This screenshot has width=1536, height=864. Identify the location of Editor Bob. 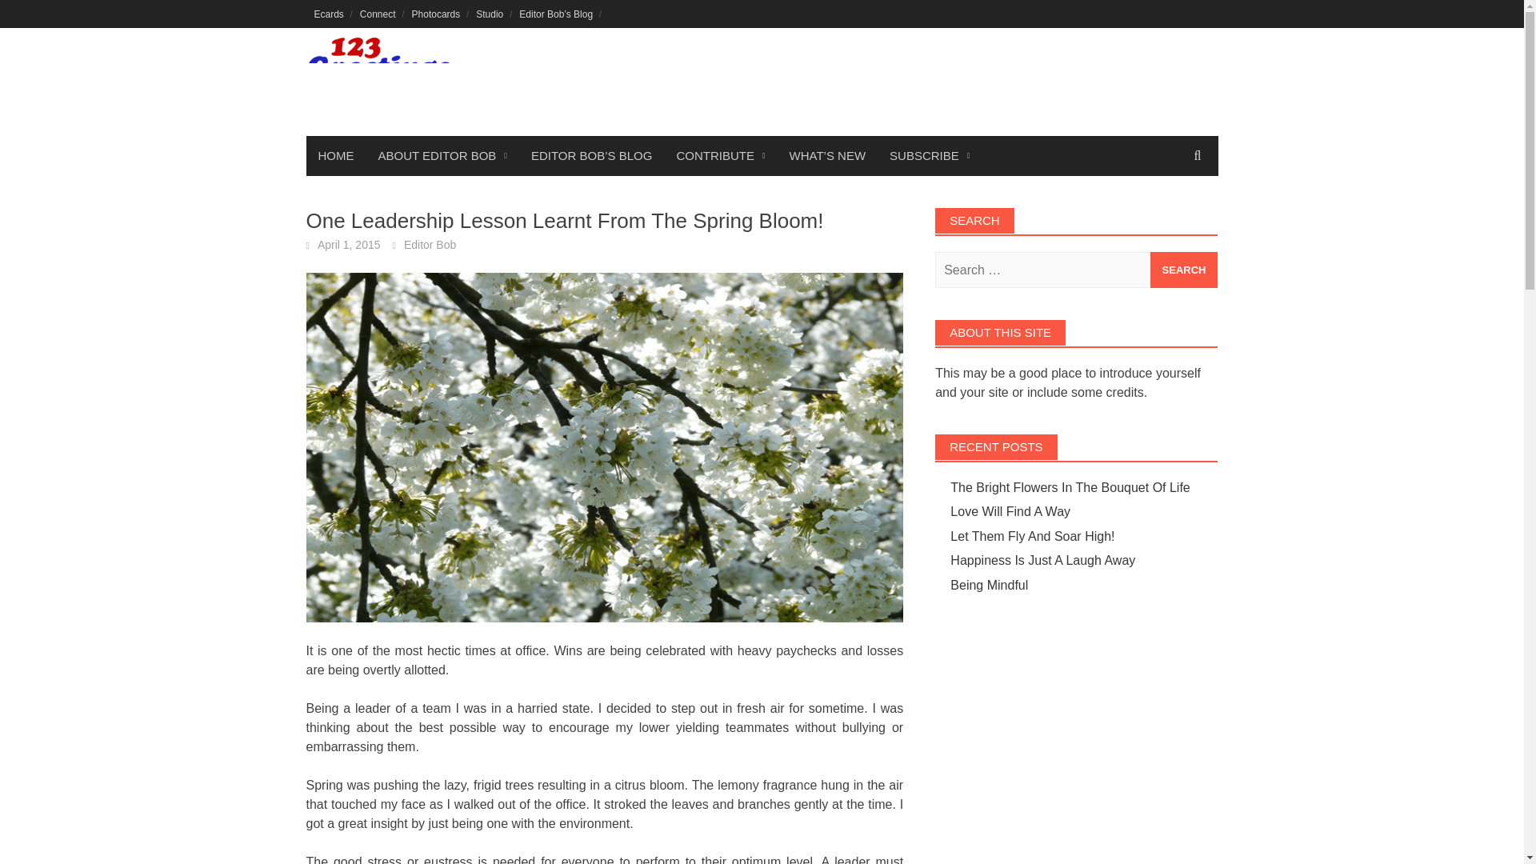
(430, 245).